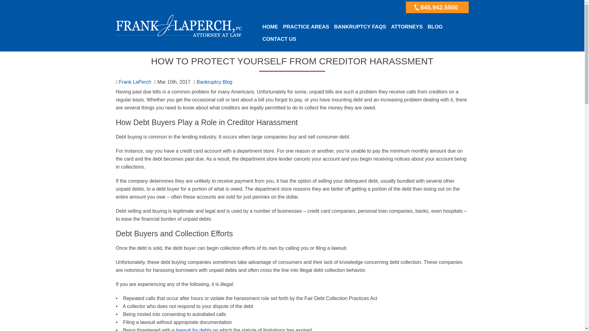 Image resolution: width=589 pixels, height=331 pixels. Describe the element at coordinates (279, 39) in the screenshot. I see `Contact Us` at that location.